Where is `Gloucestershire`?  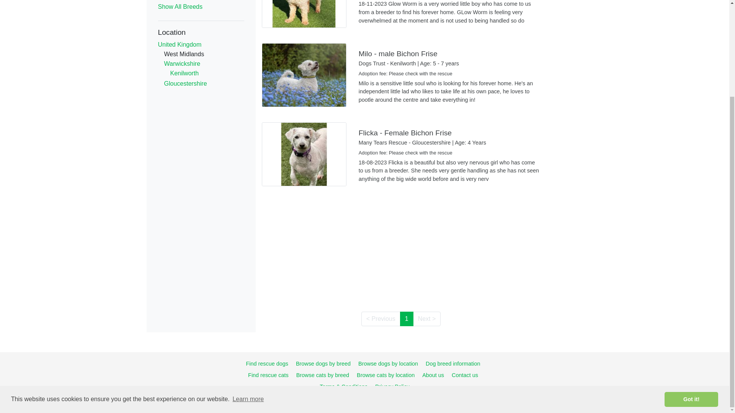 Gloucestershire is located at coordinates (185, 83).